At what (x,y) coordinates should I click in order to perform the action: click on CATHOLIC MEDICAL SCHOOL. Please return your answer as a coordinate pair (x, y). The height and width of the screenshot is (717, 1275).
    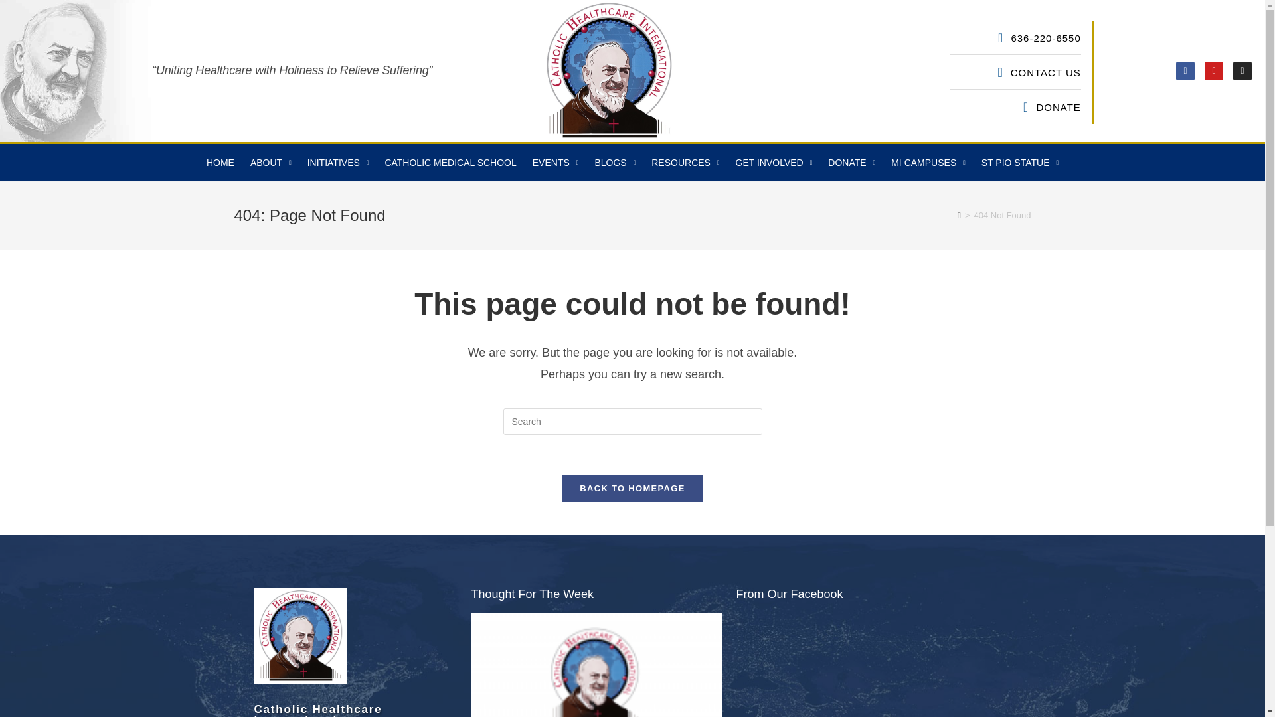
    Looking at the image, I should click on (450, 163).